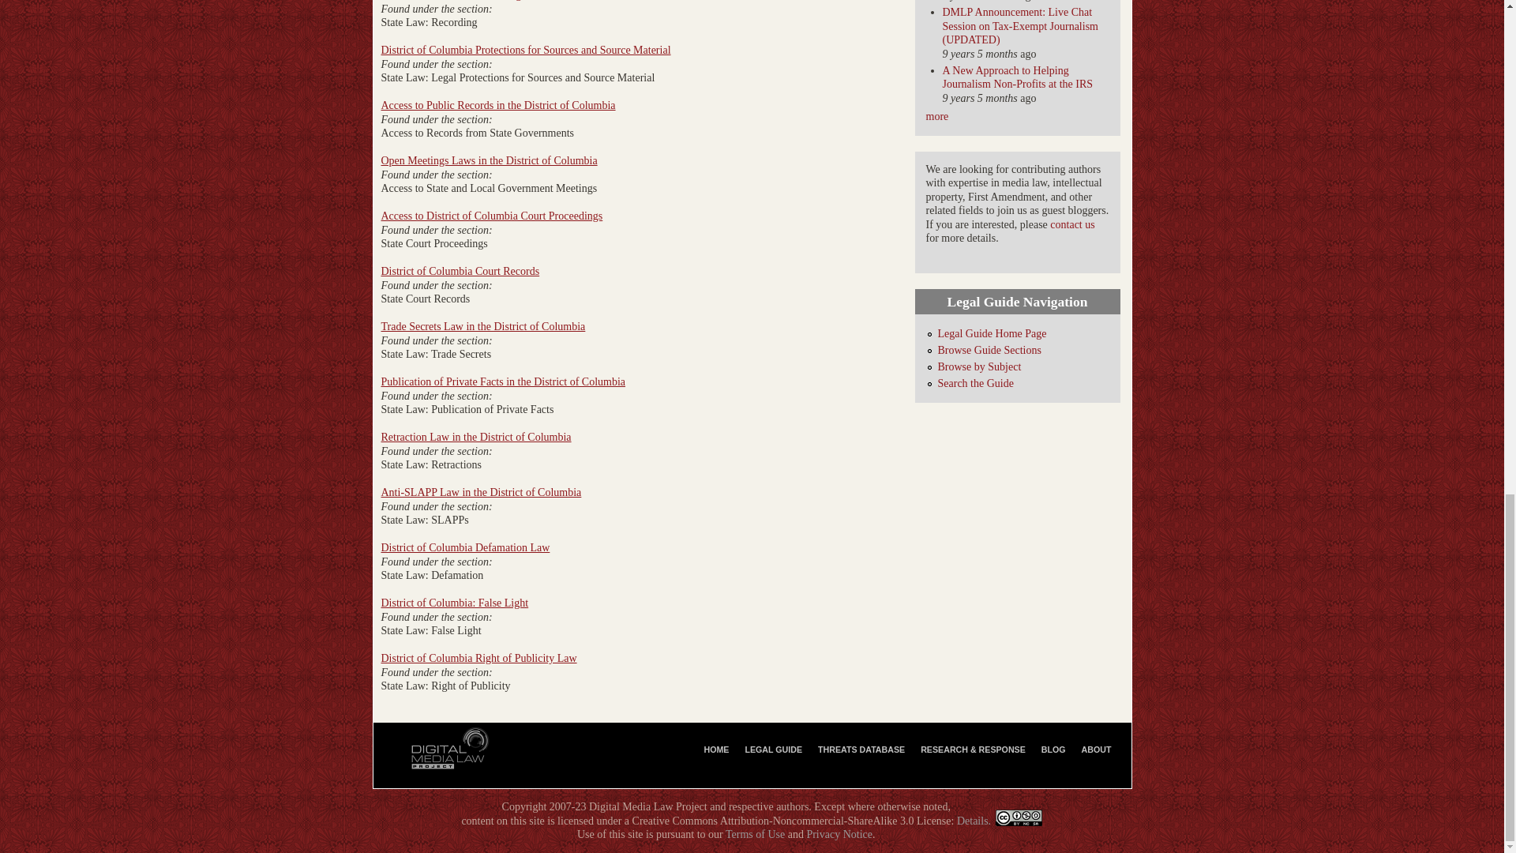 The image size is (1516, 853). Describe the element at coordinates (482, 327) in the screenshot. I see `Trade Secrets Law in the District of Columbia` at that location.